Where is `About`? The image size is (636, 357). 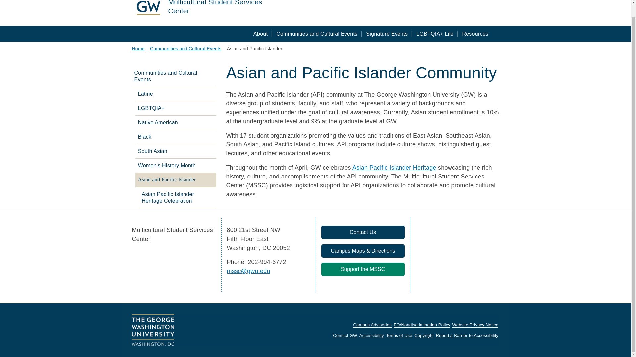
About is located at coordinates (260, 34).